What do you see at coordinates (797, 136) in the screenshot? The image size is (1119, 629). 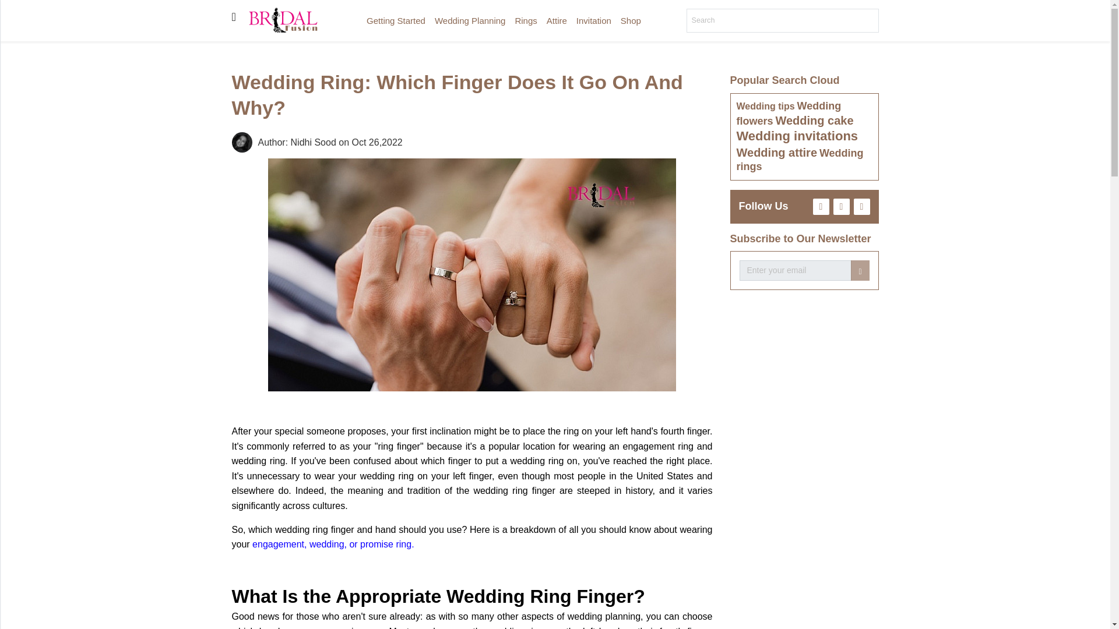 I see `Wedding invitations` at bounding box center [797, 136].